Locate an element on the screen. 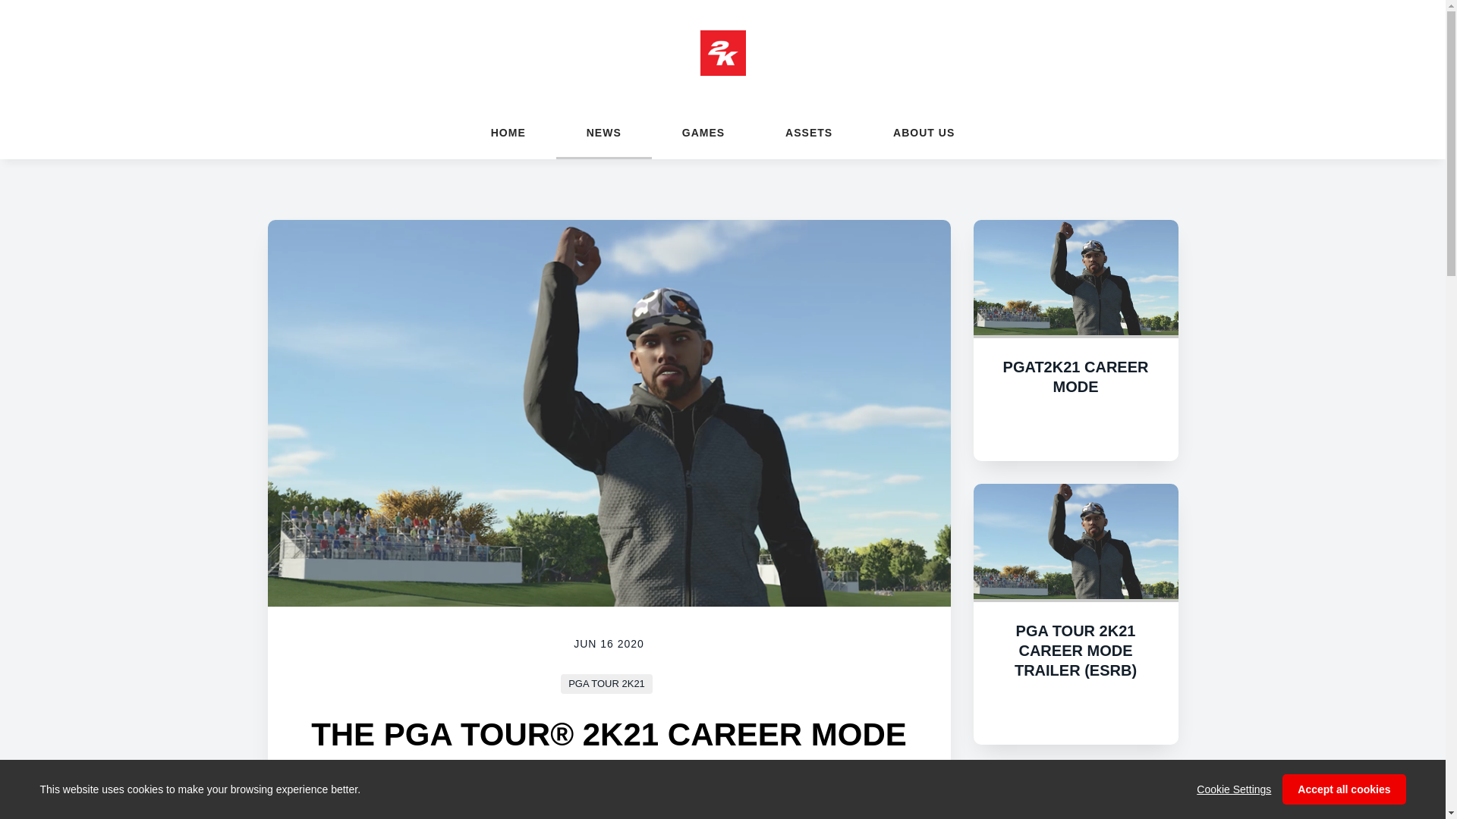 The image size is (1457, 819). GAMES is located at coordinates (703, 132).